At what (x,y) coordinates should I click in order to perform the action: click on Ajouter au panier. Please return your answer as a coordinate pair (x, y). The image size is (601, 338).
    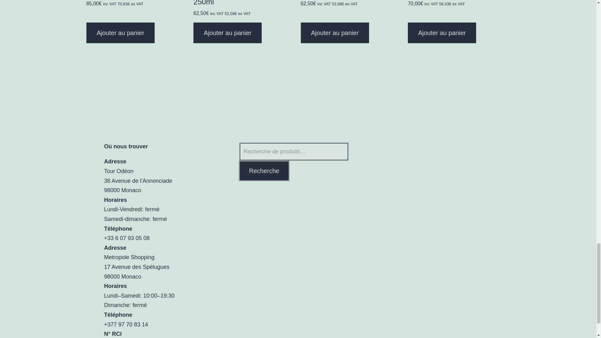
    Looking at the image, I should click on (442, 33).